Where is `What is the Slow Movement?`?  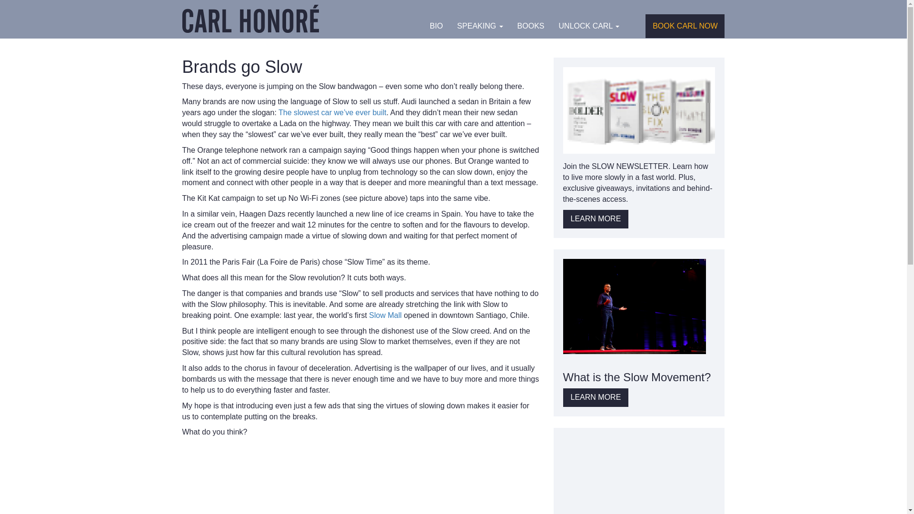 What is the Slow Movement? is located at coordinates (637, 376).